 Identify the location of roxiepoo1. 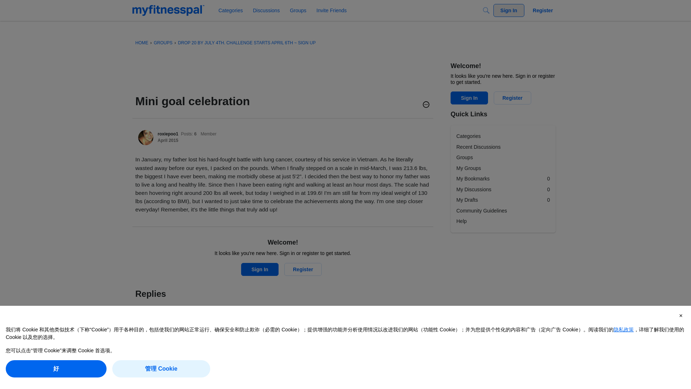
(146, 137).